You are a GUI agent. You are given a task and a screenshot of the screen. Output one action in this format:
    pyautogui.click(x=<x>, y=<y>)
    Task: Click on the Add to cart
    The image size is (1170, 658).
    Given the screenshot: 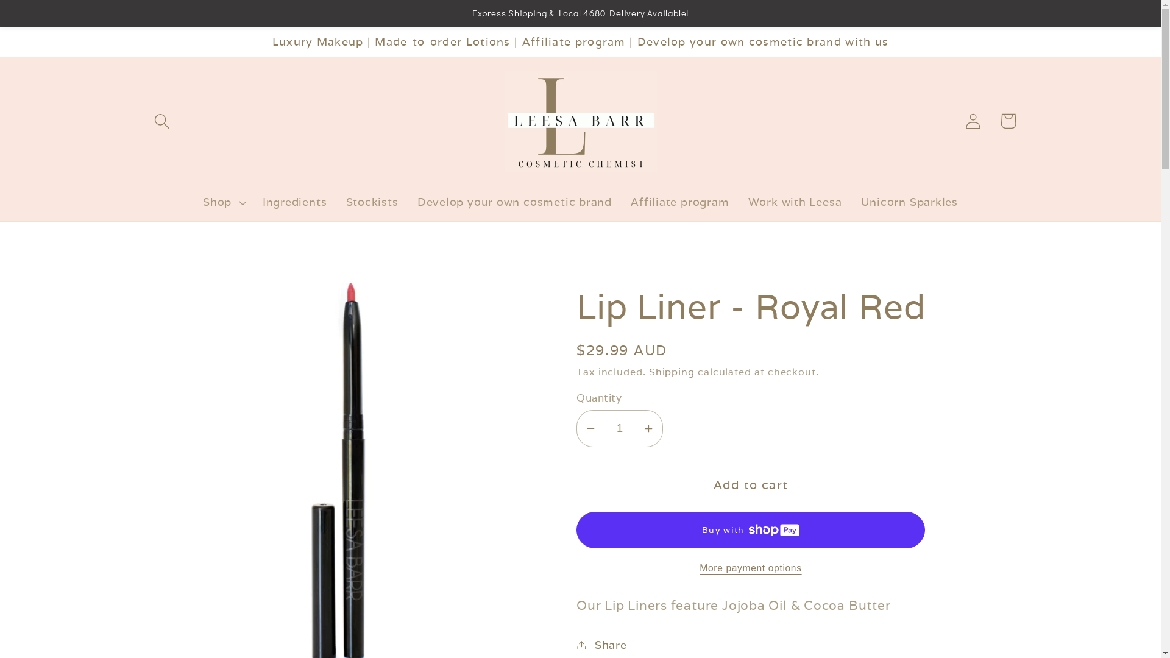 What is the action you would take?
    pyautogui.click(x=751, y=485)
    